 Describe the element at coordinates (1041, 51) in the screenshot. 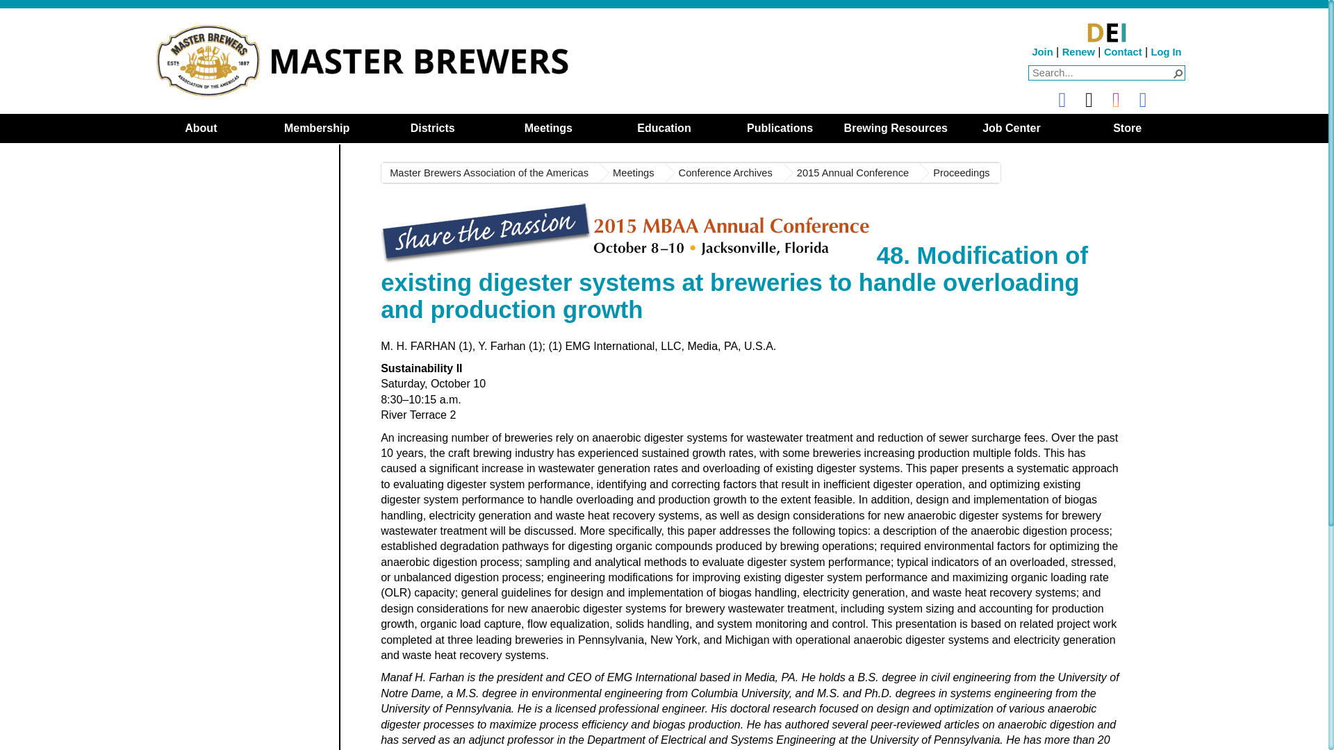

I see `Join` at that location.